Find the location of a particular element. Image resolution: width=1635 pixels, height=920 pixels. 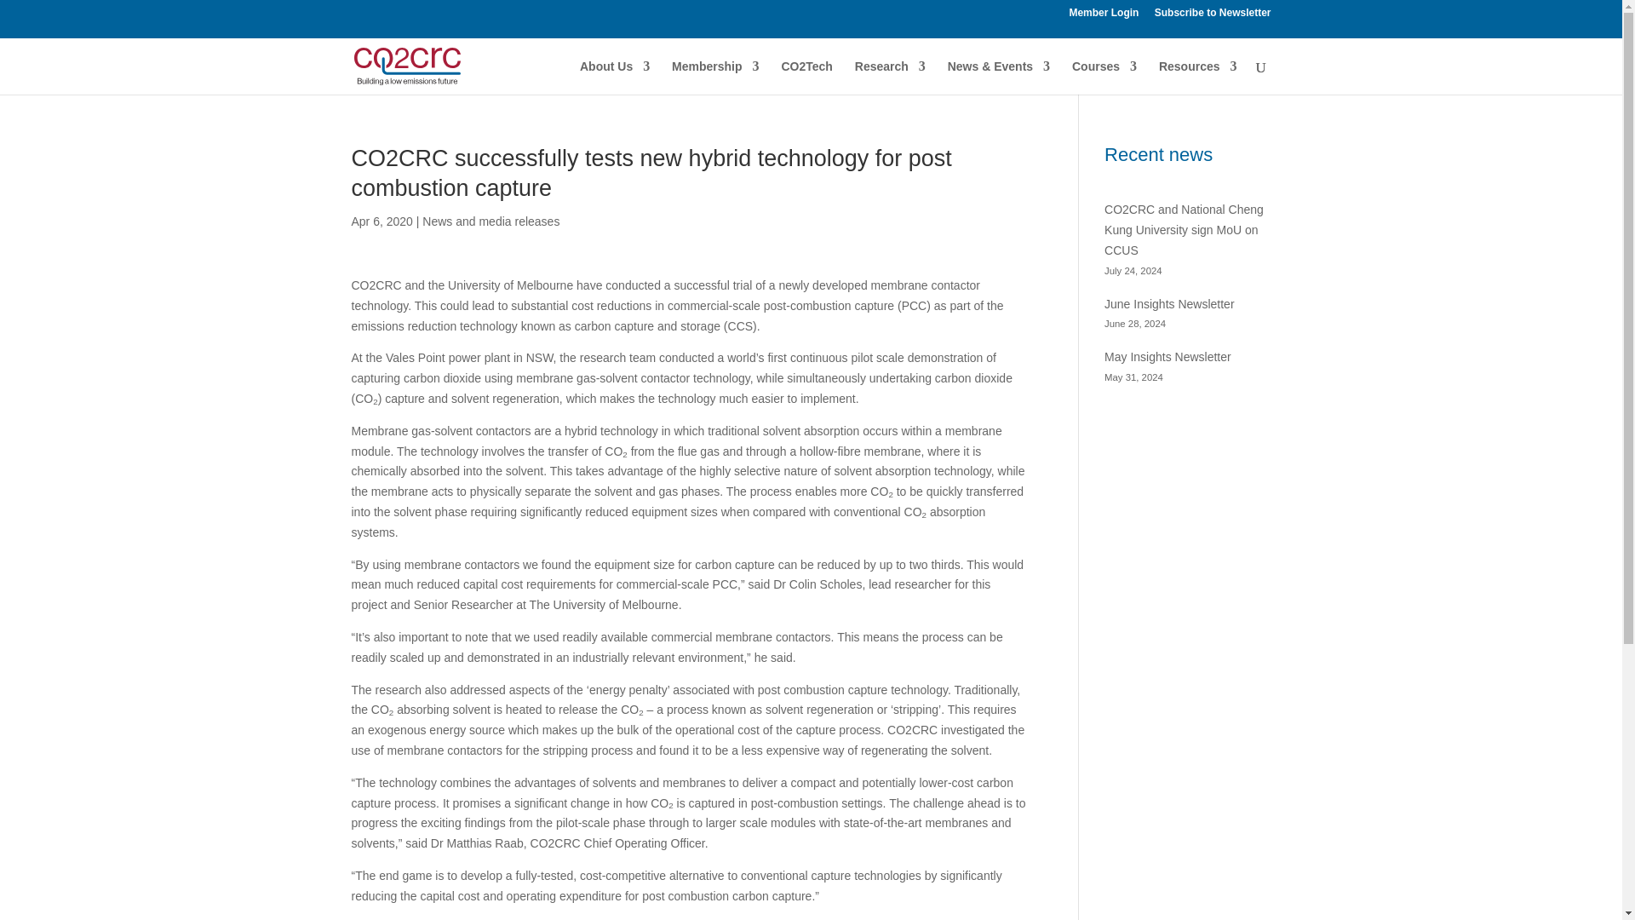

Research is located at coordinates (890, 78).